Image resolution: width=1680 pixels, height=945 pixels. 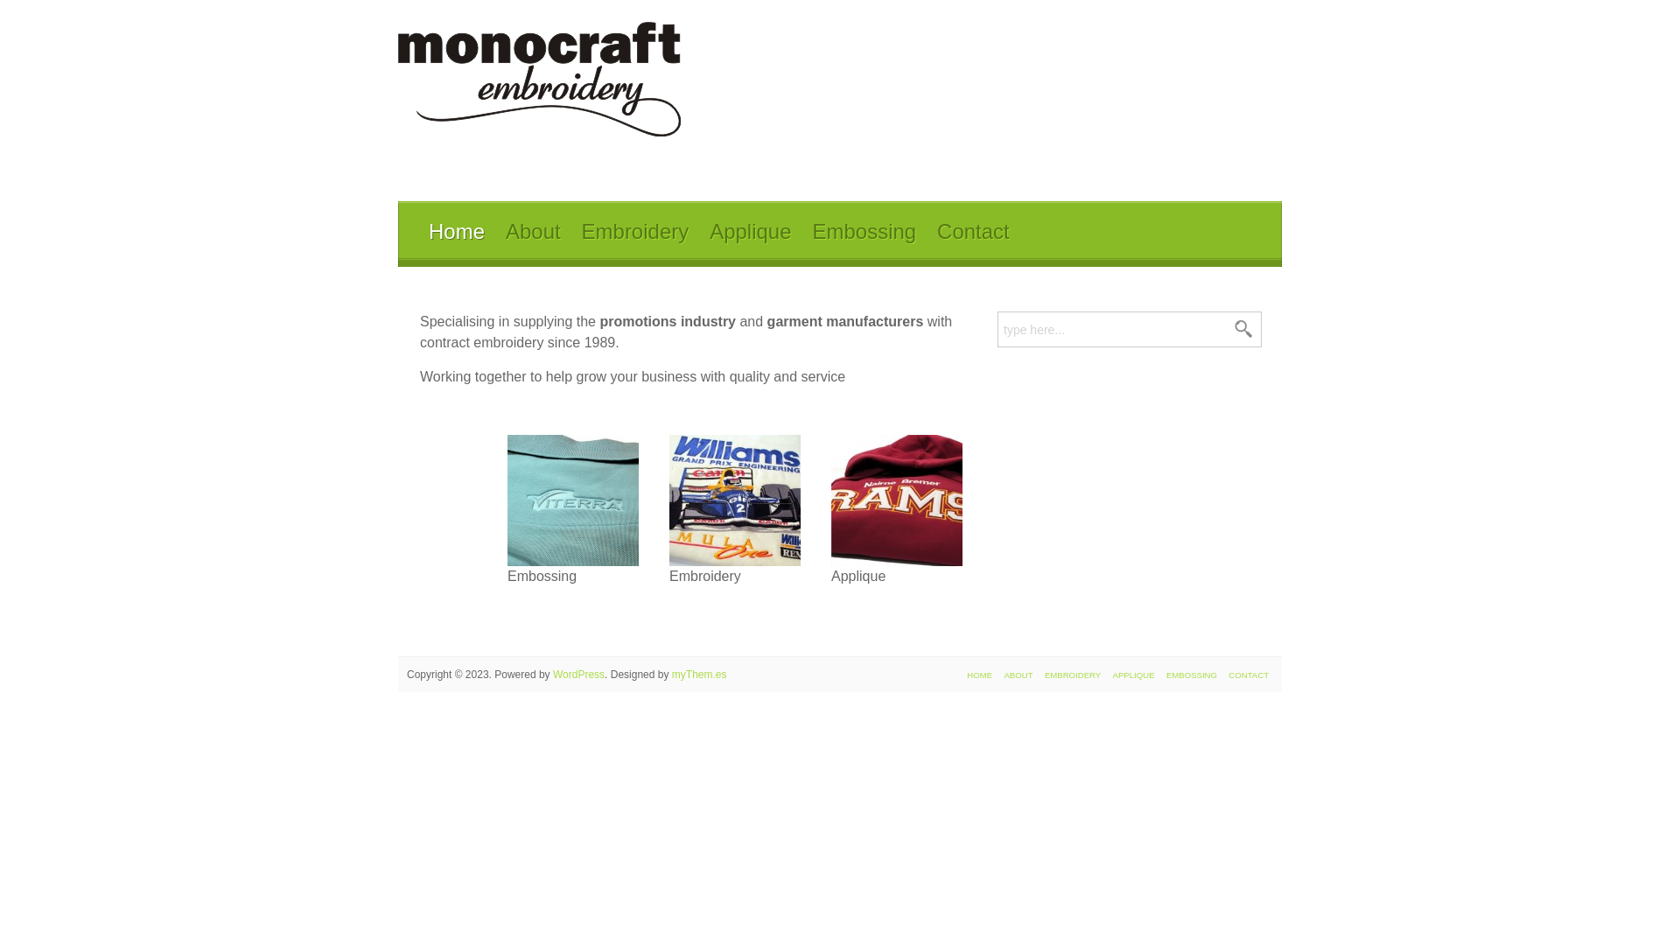 What do you see at coordinates (1018, 675) in the screenshot?
I see `ABOUT` at bounding box center [1018, 675].